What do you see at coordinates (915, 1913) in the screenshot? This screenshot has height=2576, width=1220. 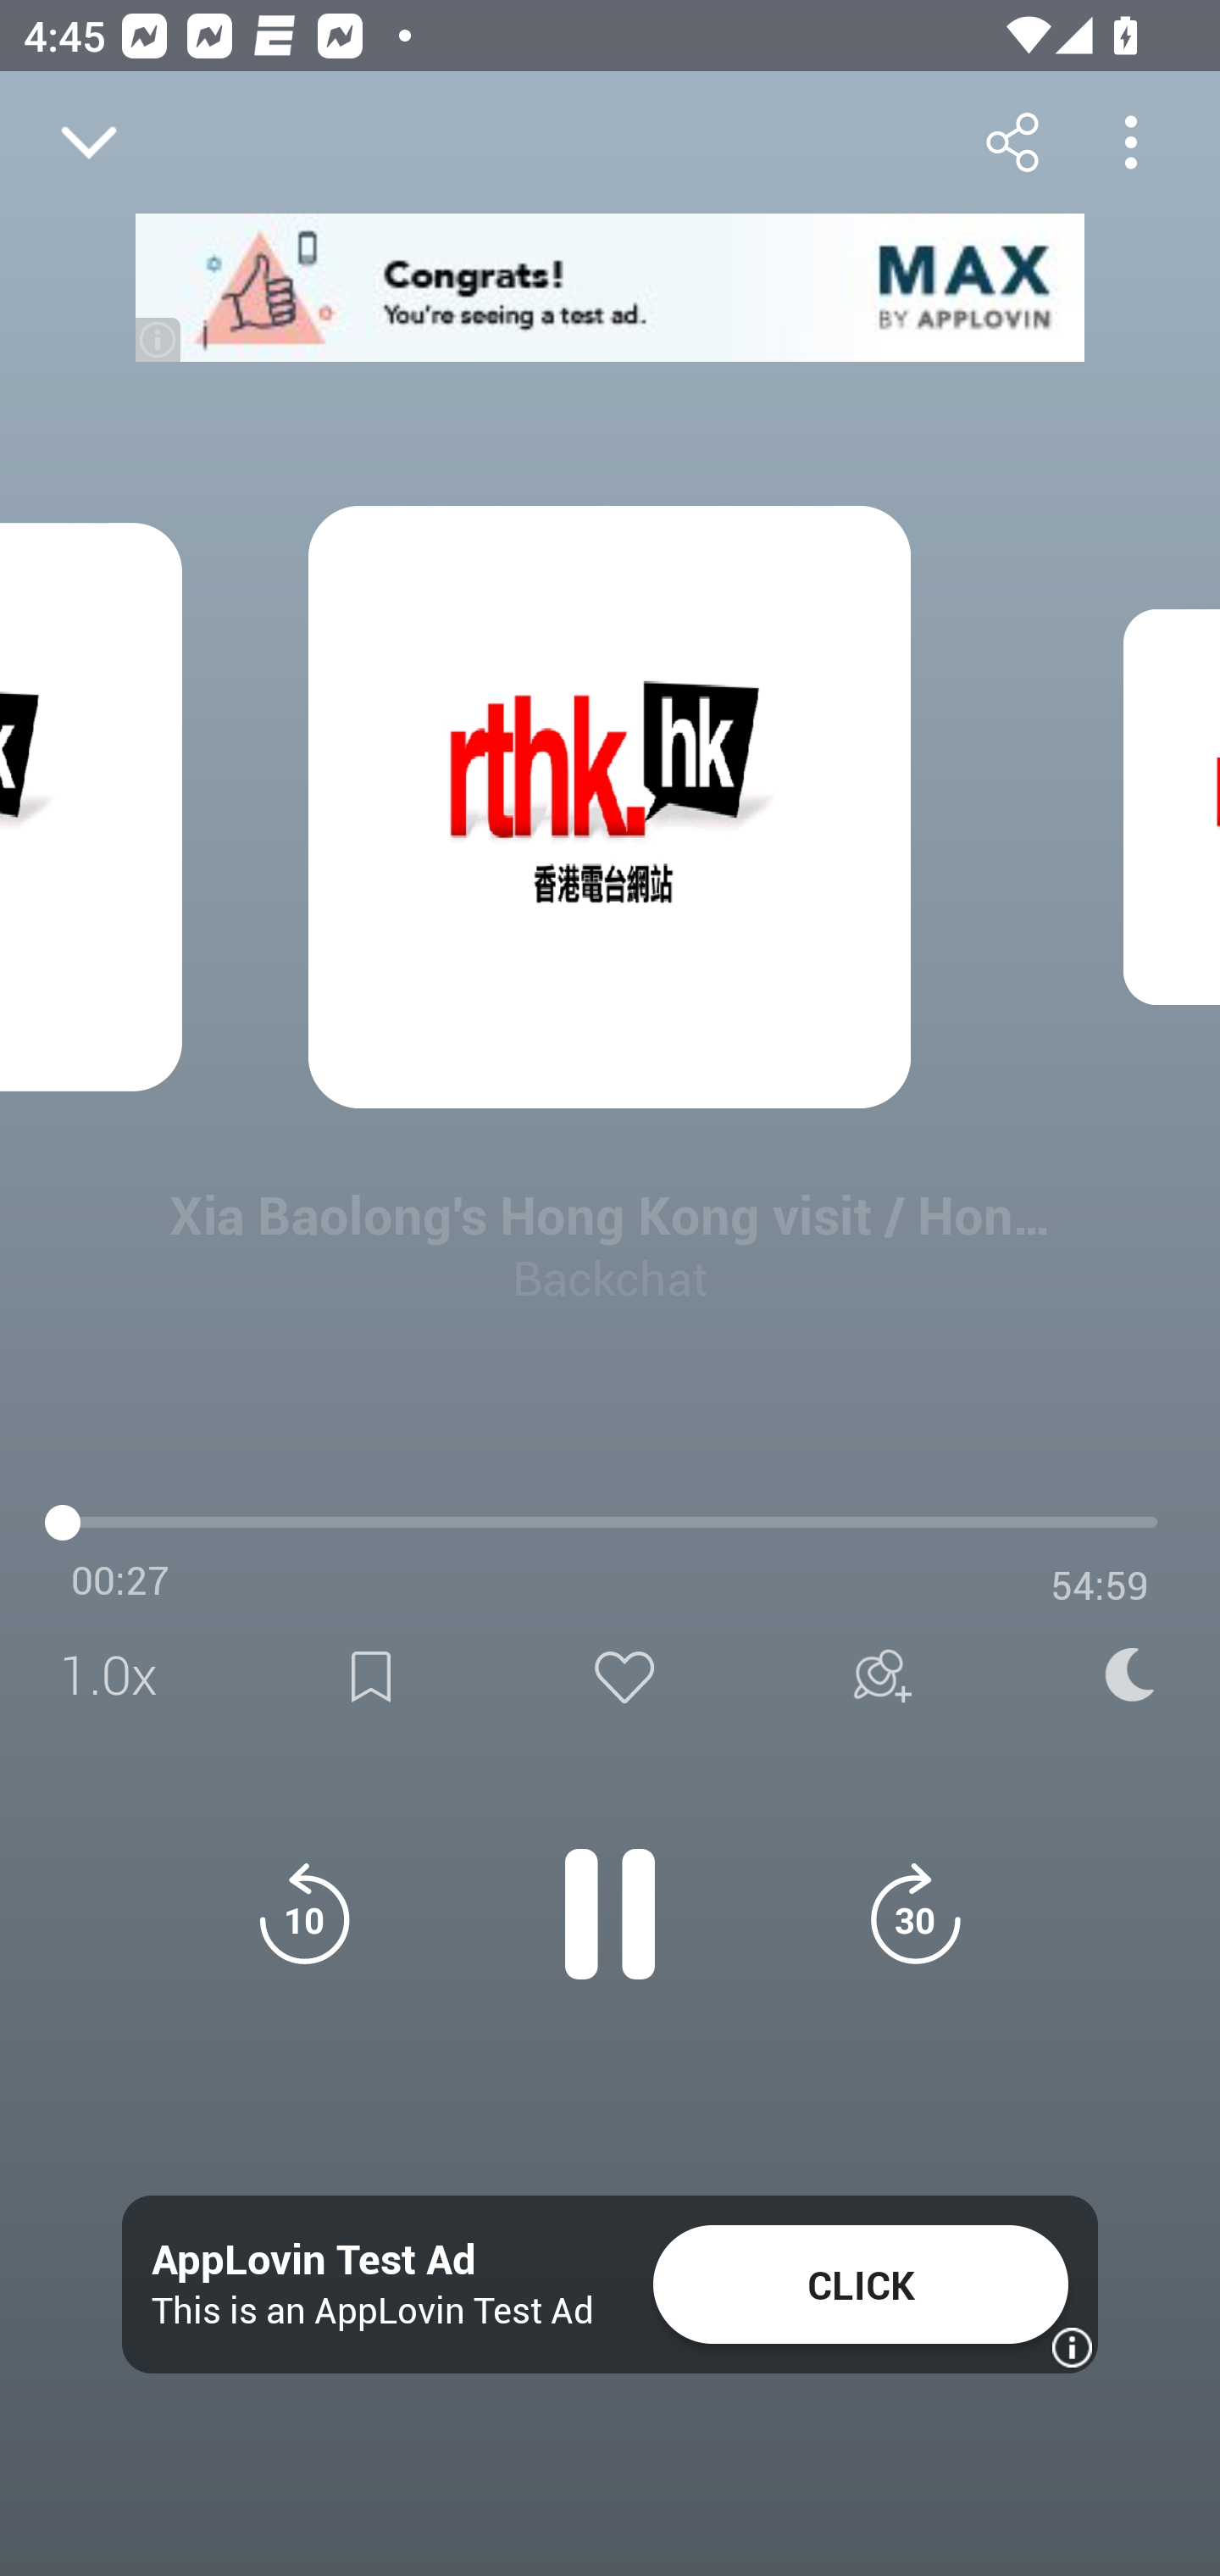 I see `Jump forward` at bounding box center [915, 1913].